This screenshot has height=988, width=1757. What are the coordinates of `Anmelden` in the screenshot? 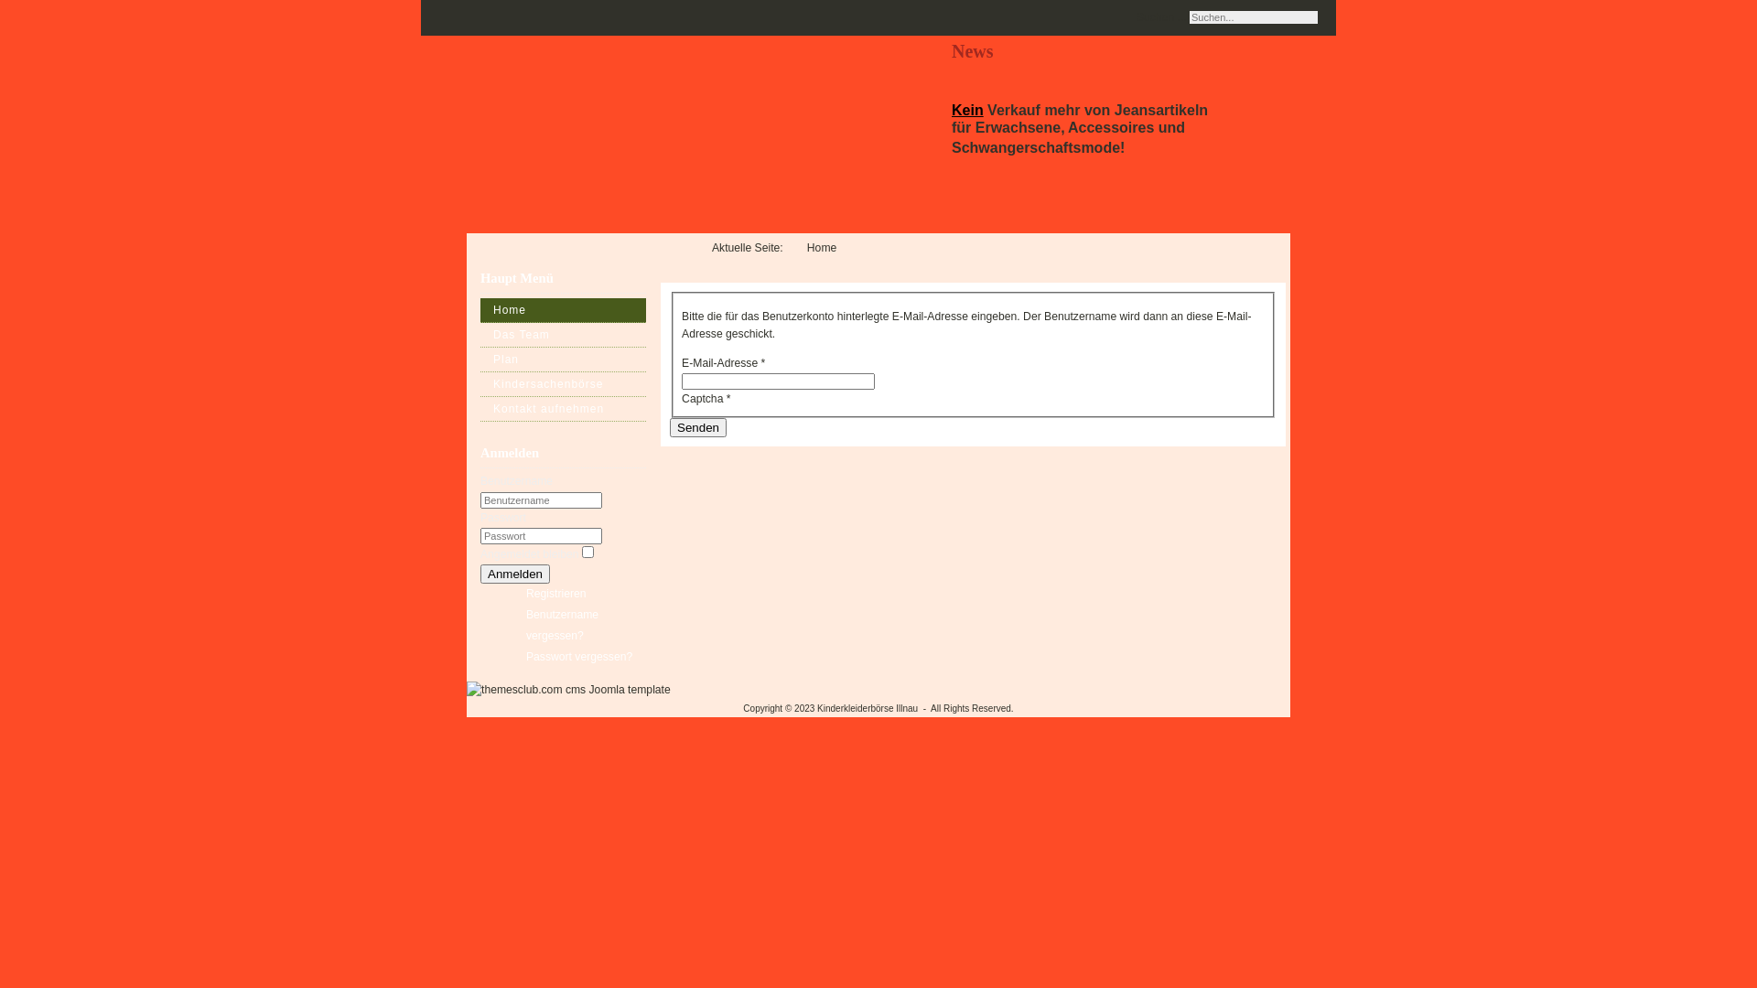 It's located at (515, 575).